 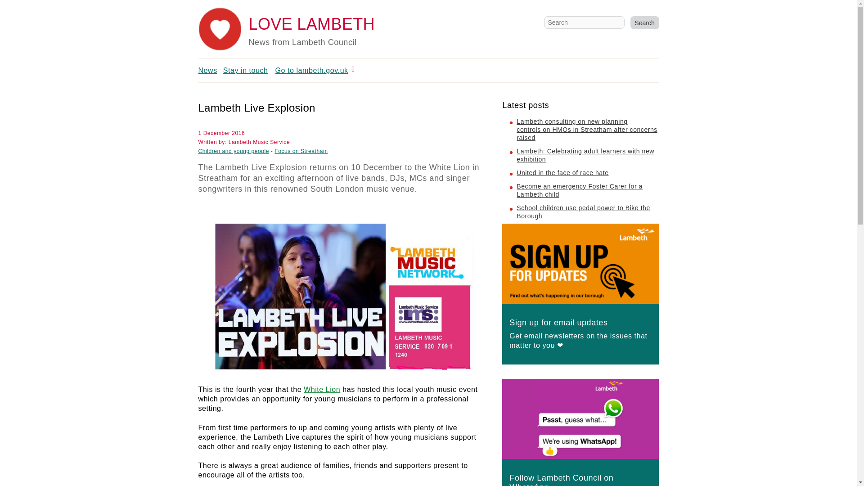 I want to click on United in the face of race hate, so click(x=562, y=173).